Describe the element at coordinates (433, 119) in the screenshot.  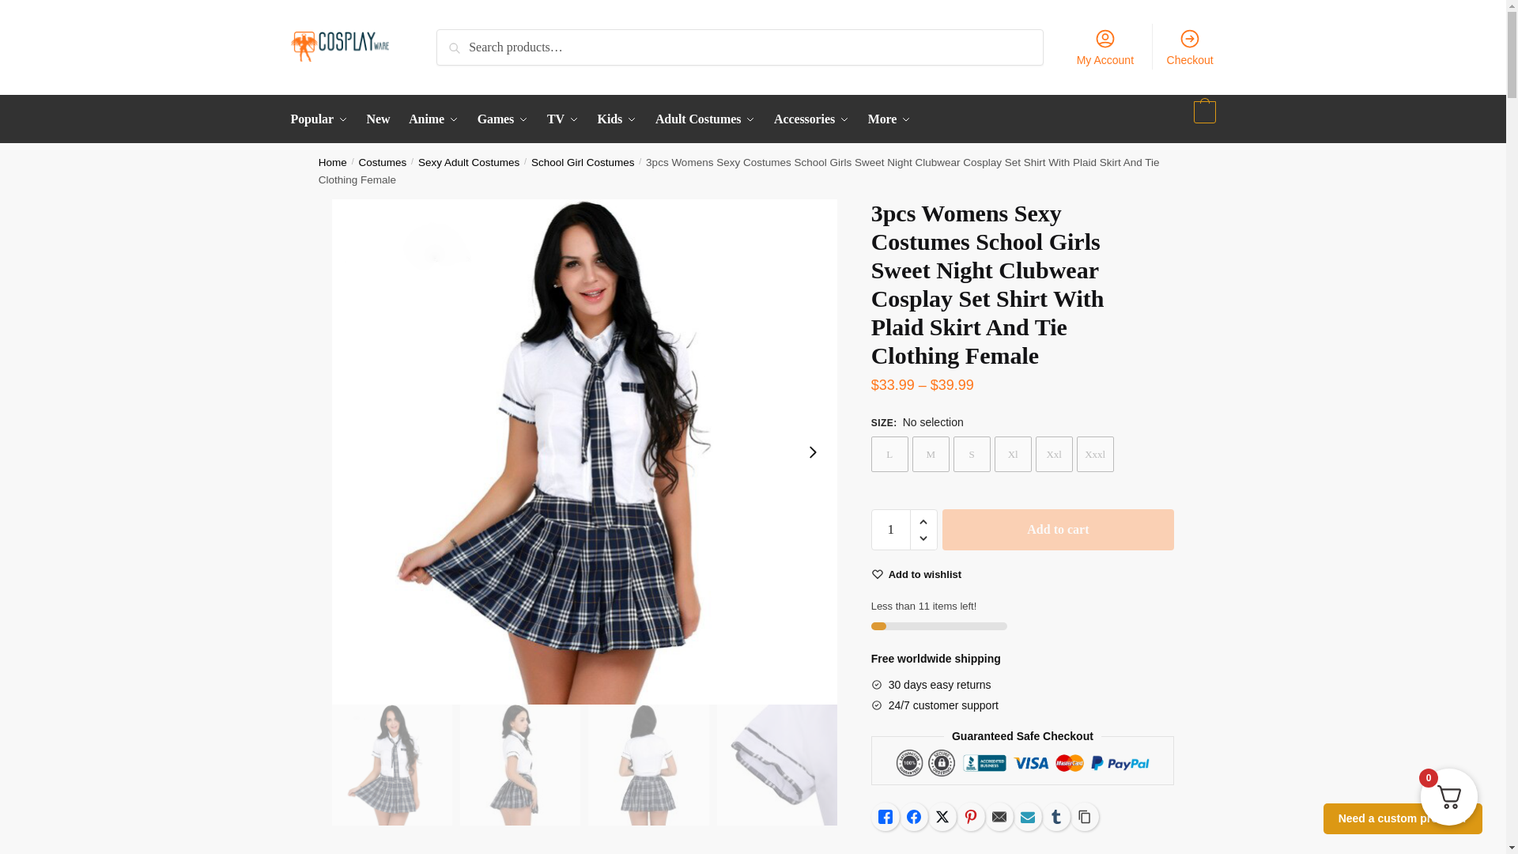
I see `Anime` at that location.